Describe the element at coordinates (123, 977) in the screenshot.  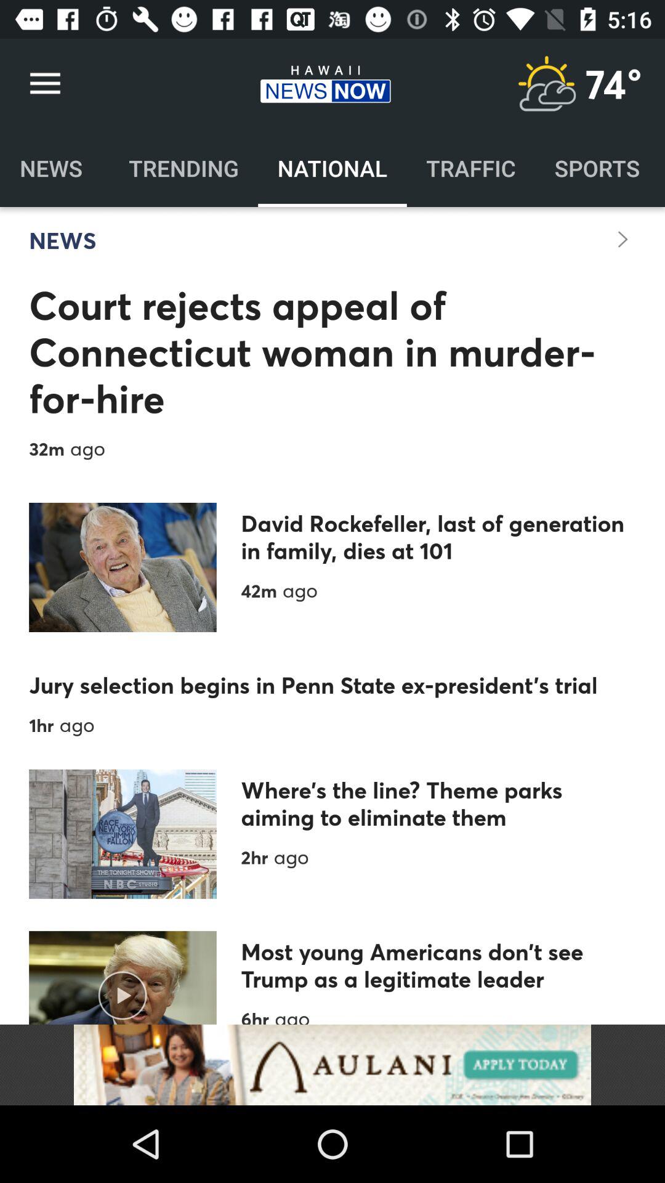
I see `select the video which is at the bottom left corner` at that location.